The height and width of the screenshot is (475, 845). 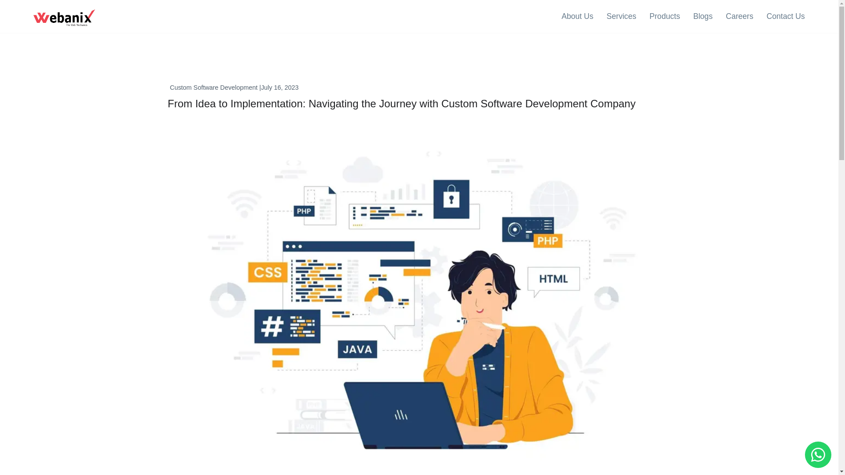 What do you see at coordinates (739, 16) in the screenshot?
I see `Careers` at bounding box center [739, 16].